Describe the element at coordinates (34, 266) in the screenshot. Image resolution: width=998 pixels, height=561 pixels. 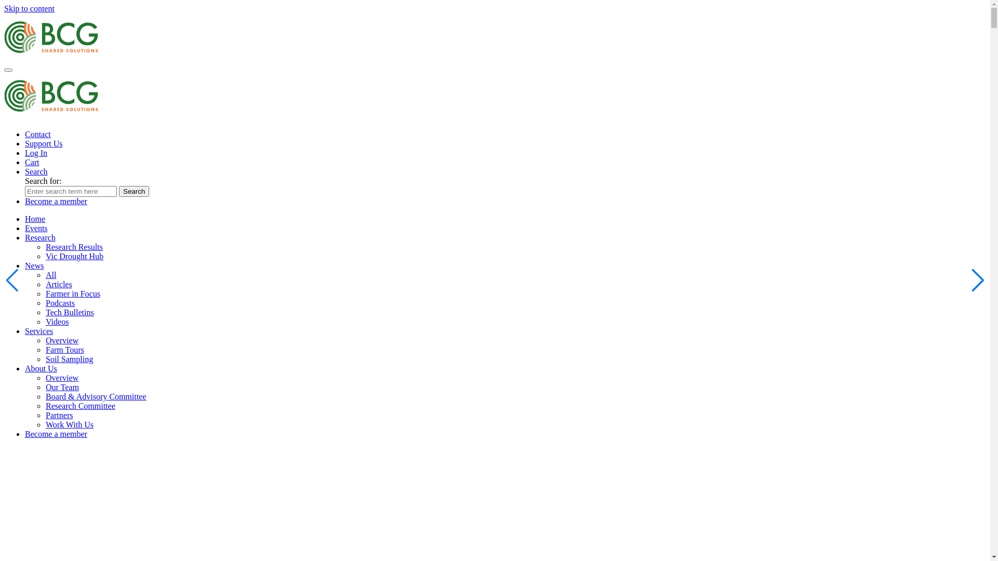
I see `News` at that location.